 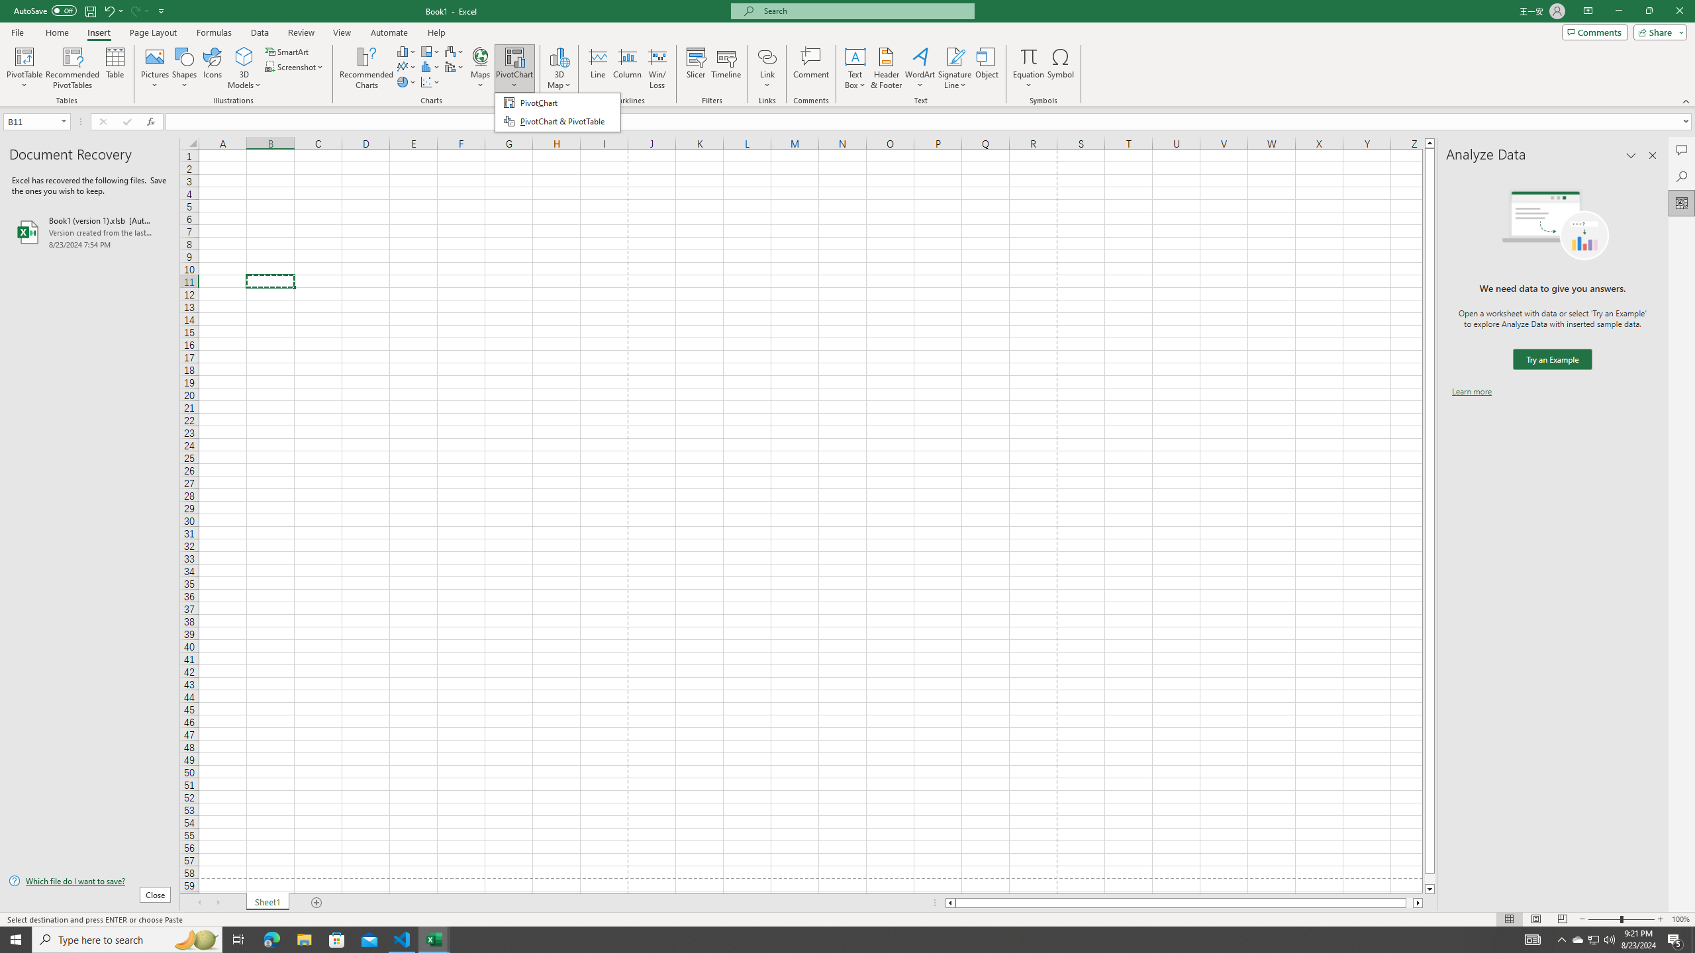 What do you see at coordinates (367, 68) in the screenshot?
I see `Recommended Charts` at bounding box center [367, 68].